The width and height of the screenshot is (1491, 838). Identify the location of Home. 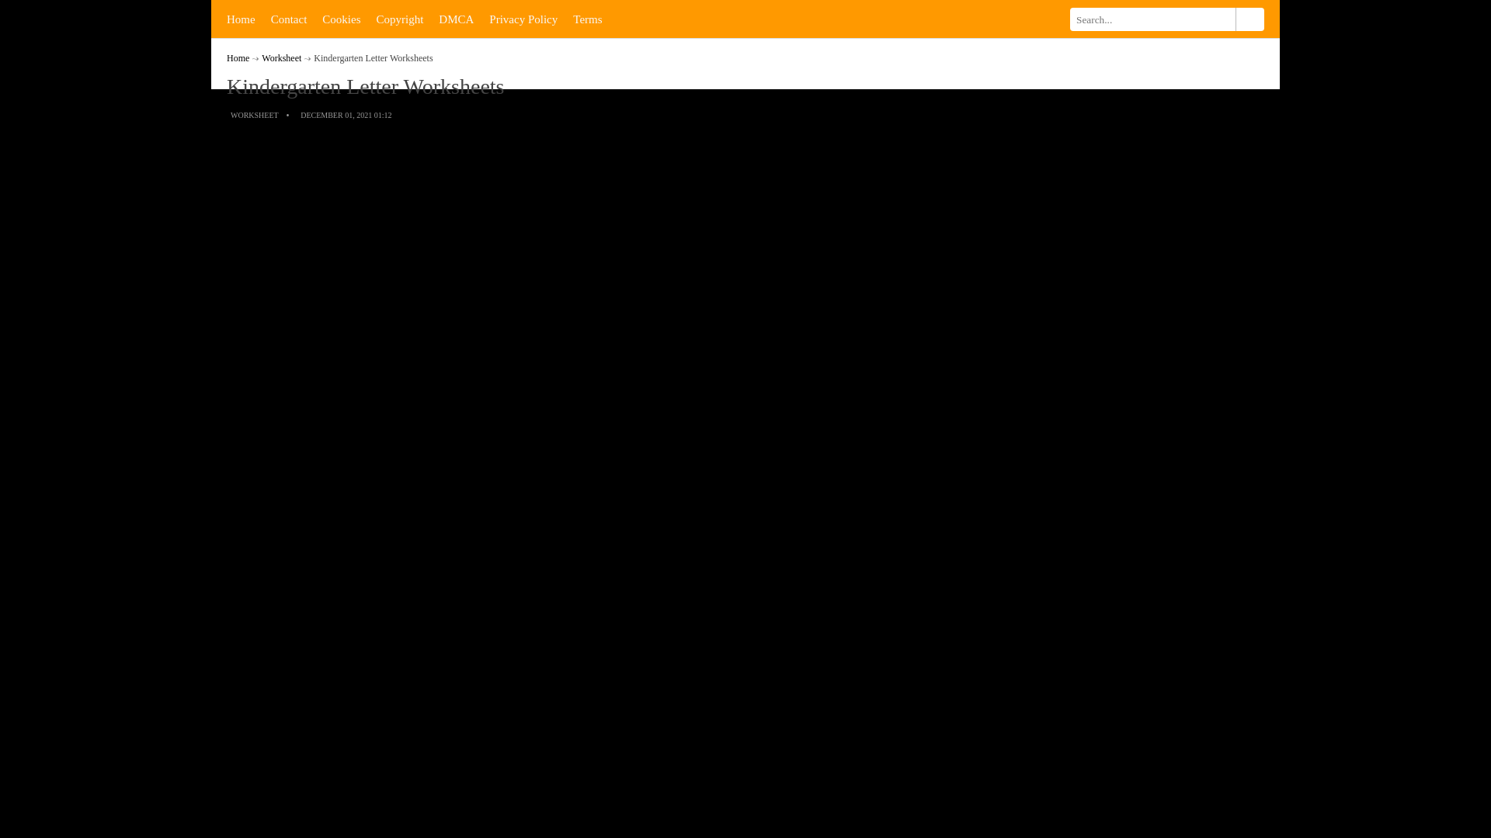
(241, 19).